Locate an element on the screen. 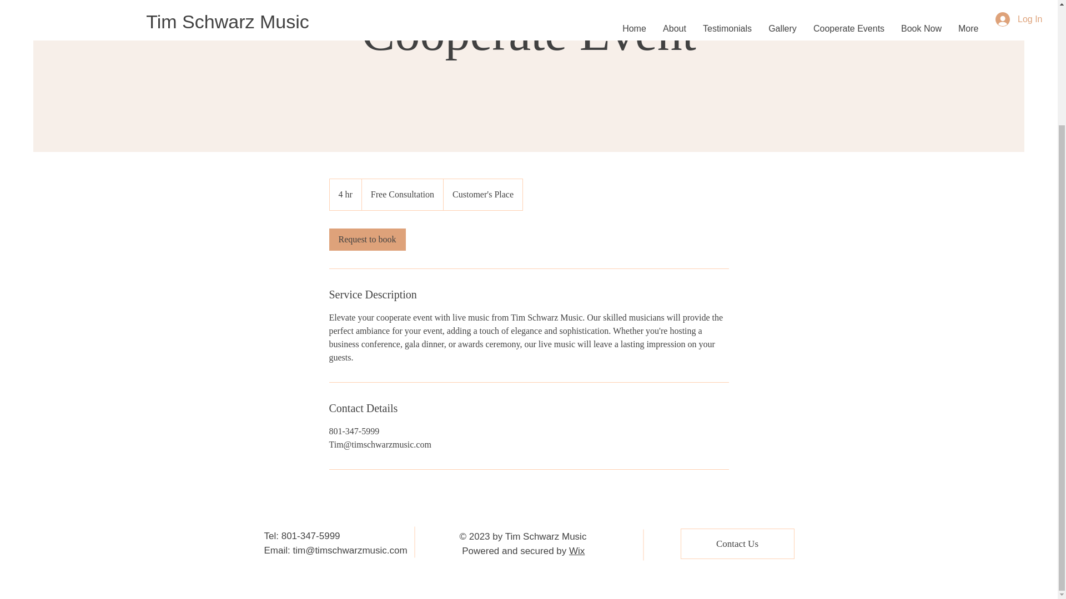 The height and width of the screenshot is (599, 1066). Request to book is located at coordinates (366, 240).